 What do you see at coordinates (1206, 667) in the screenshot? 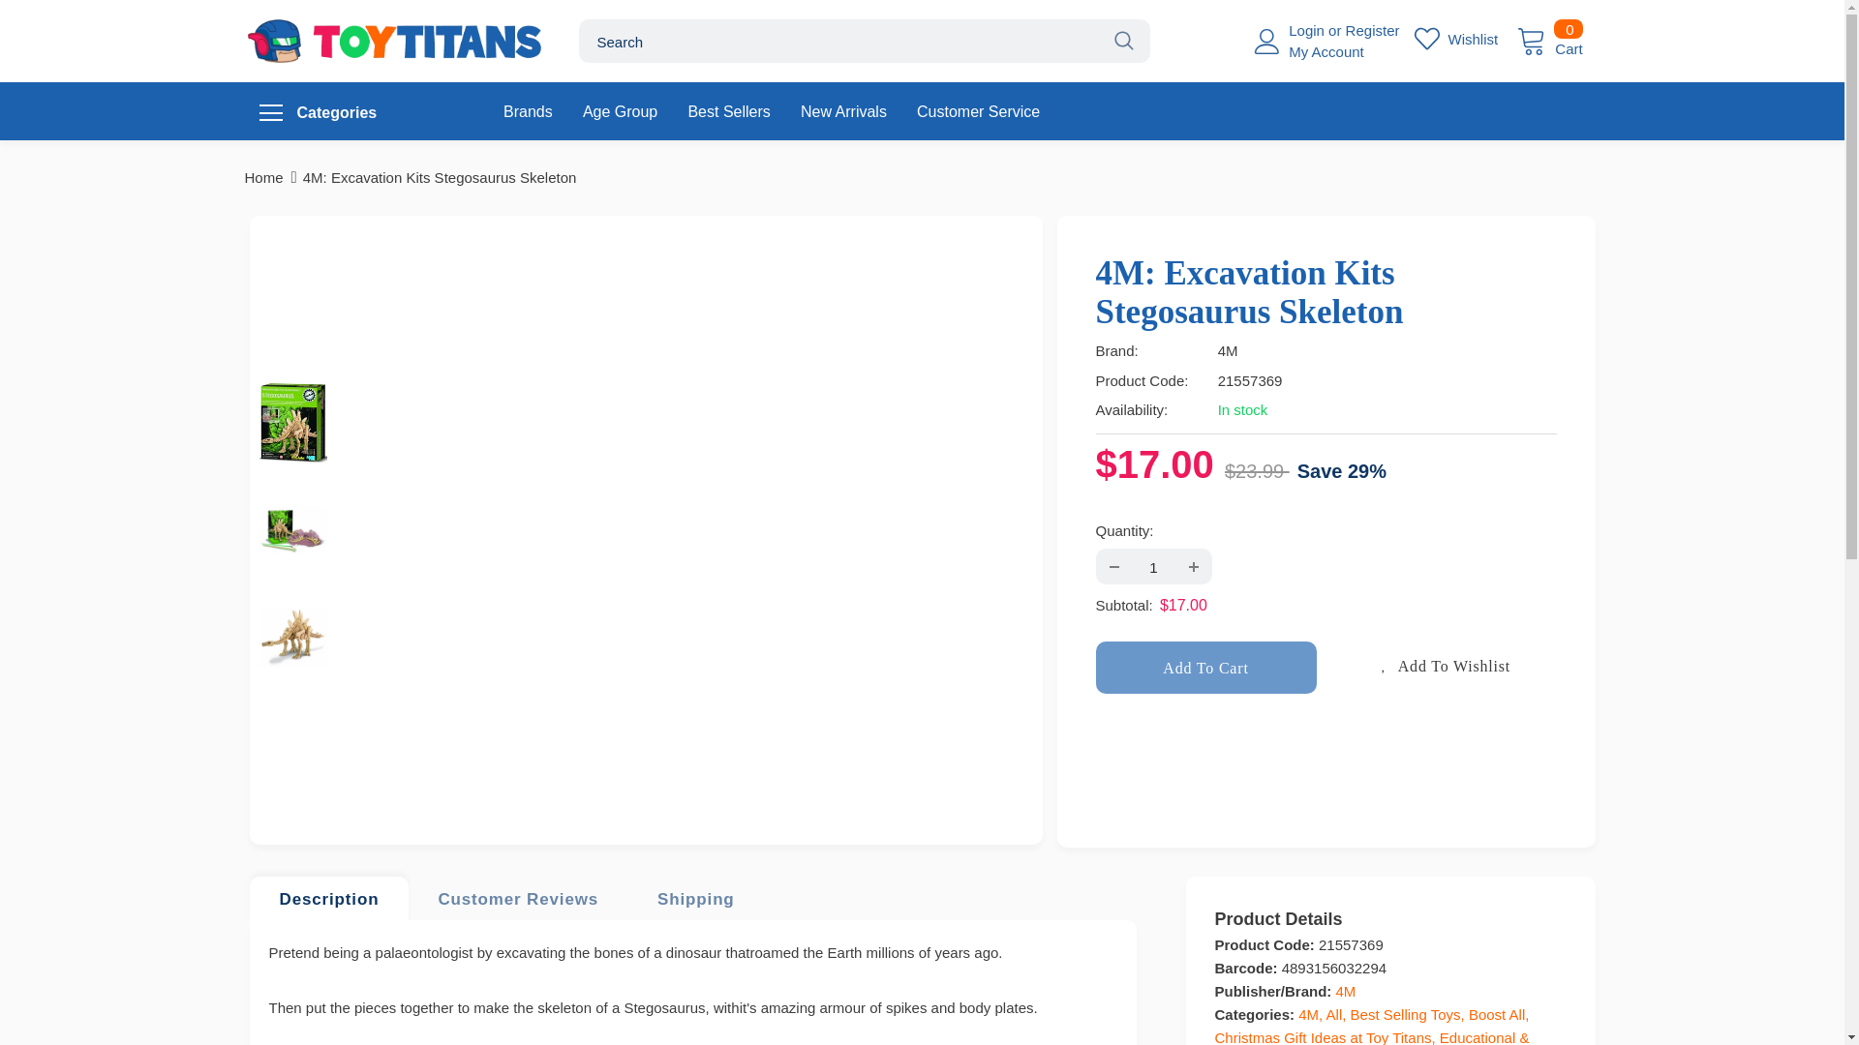
I see `1` at bounding box center [1206, 667].